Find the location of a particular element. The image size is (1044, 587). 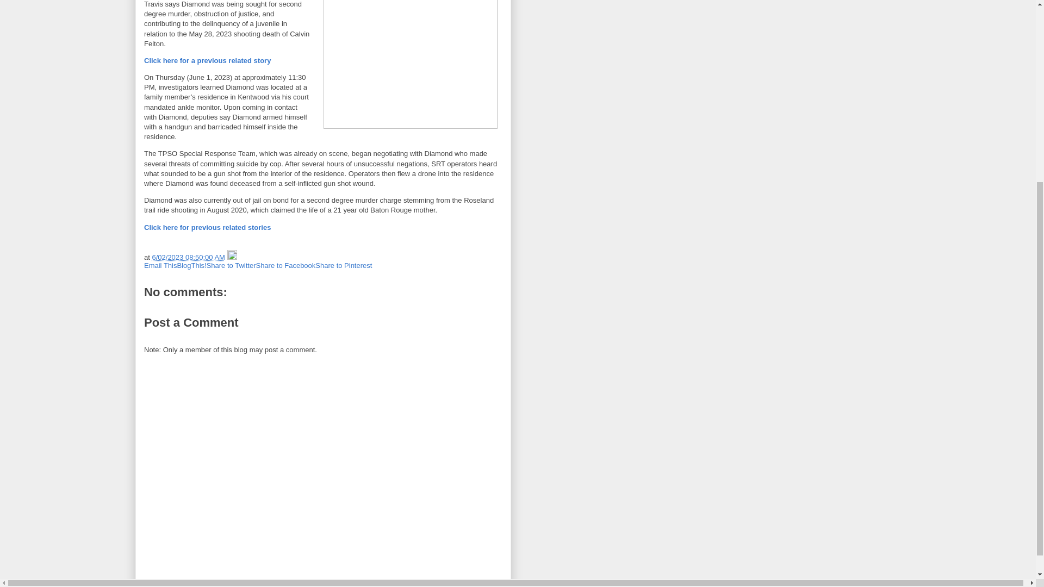

Email This is located at coordinates (160, 265).